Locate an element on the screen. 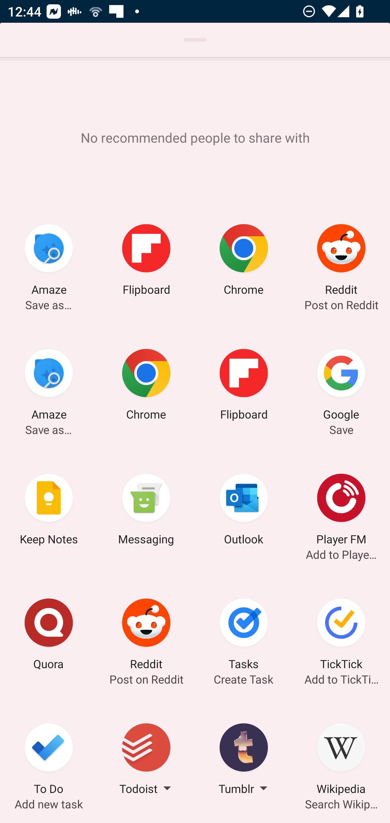  Tasks Create Task is located at coordinates (244, 636).